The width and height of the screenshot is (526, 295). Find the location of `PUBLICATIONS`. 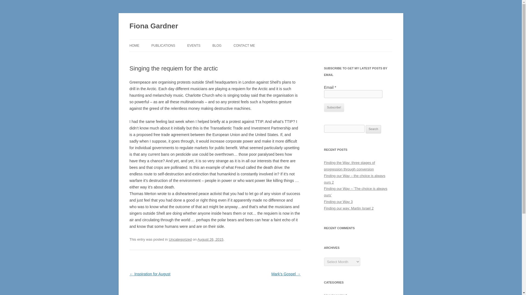

PUBLICATIONS is located at coordinates (163, 45).